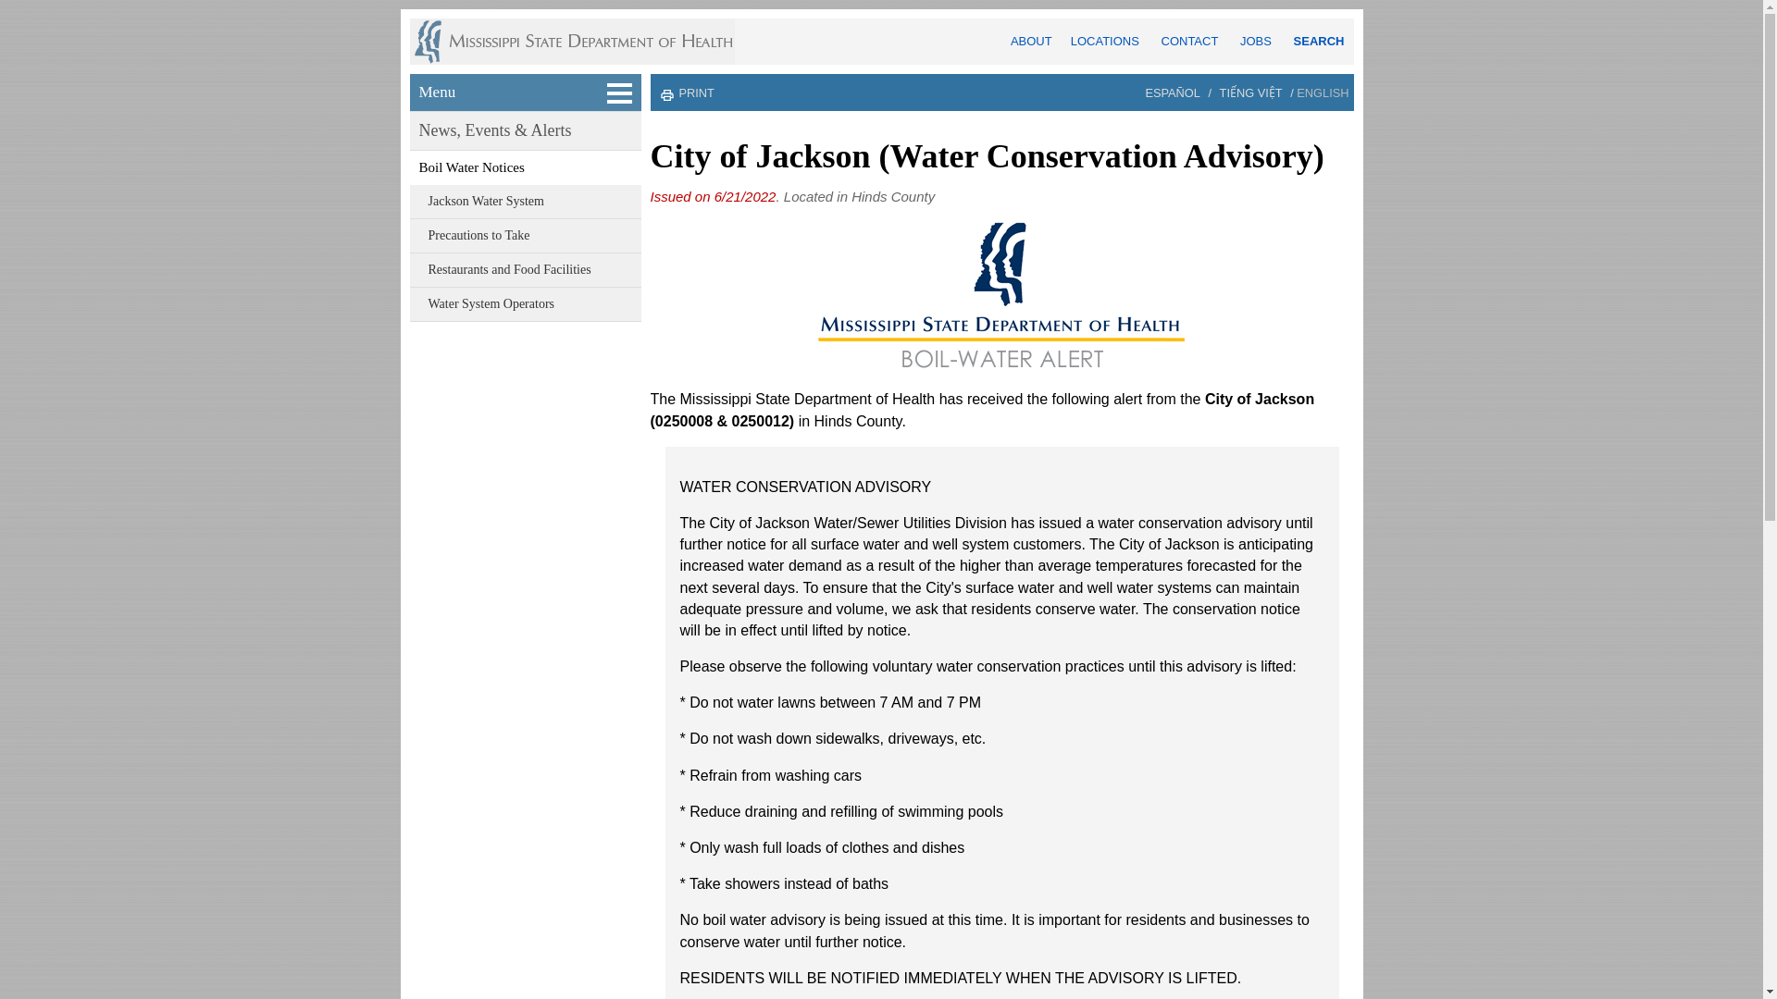  I want to click on Click to see all website sections, so click(527, 92).